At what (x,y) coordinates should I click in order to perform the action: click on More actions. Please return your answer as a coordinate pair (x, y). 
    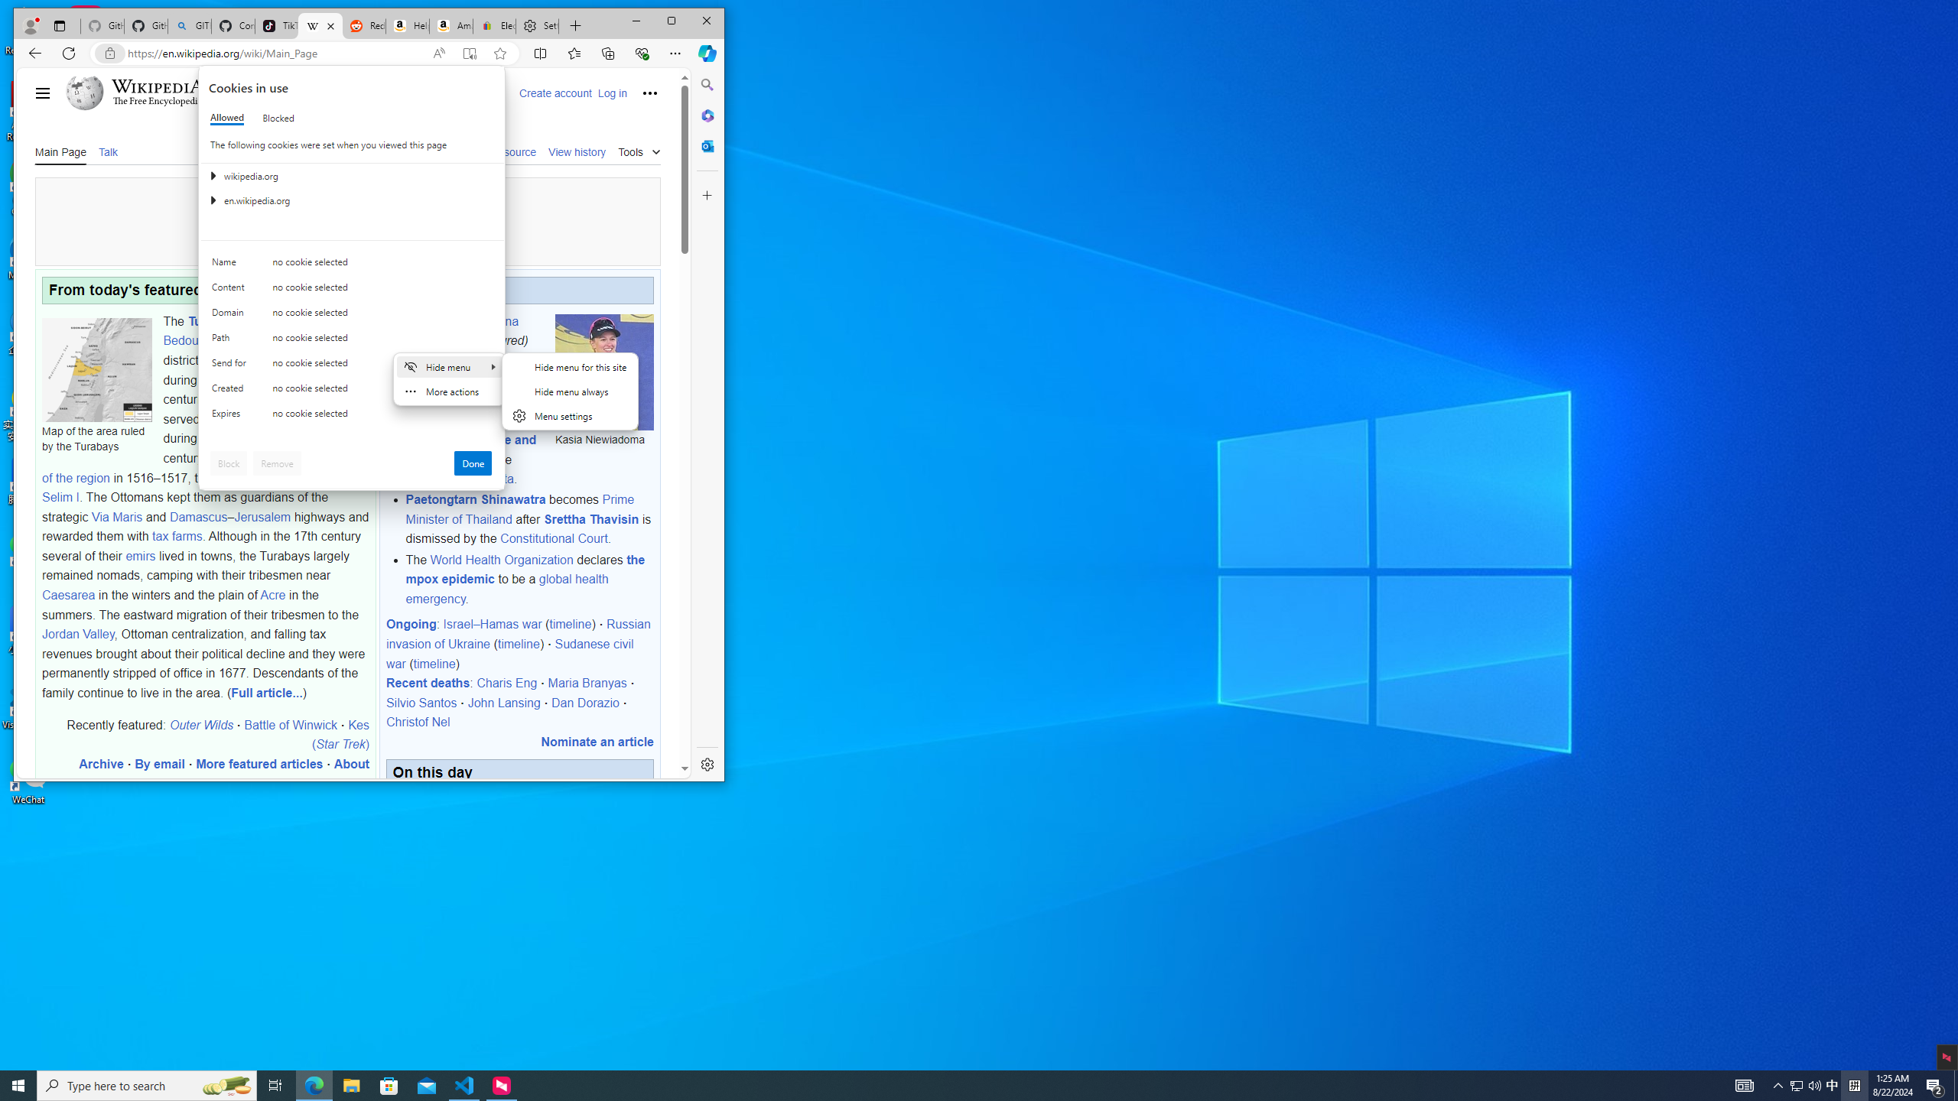
    Looking at the image, I should click on (449, 391).